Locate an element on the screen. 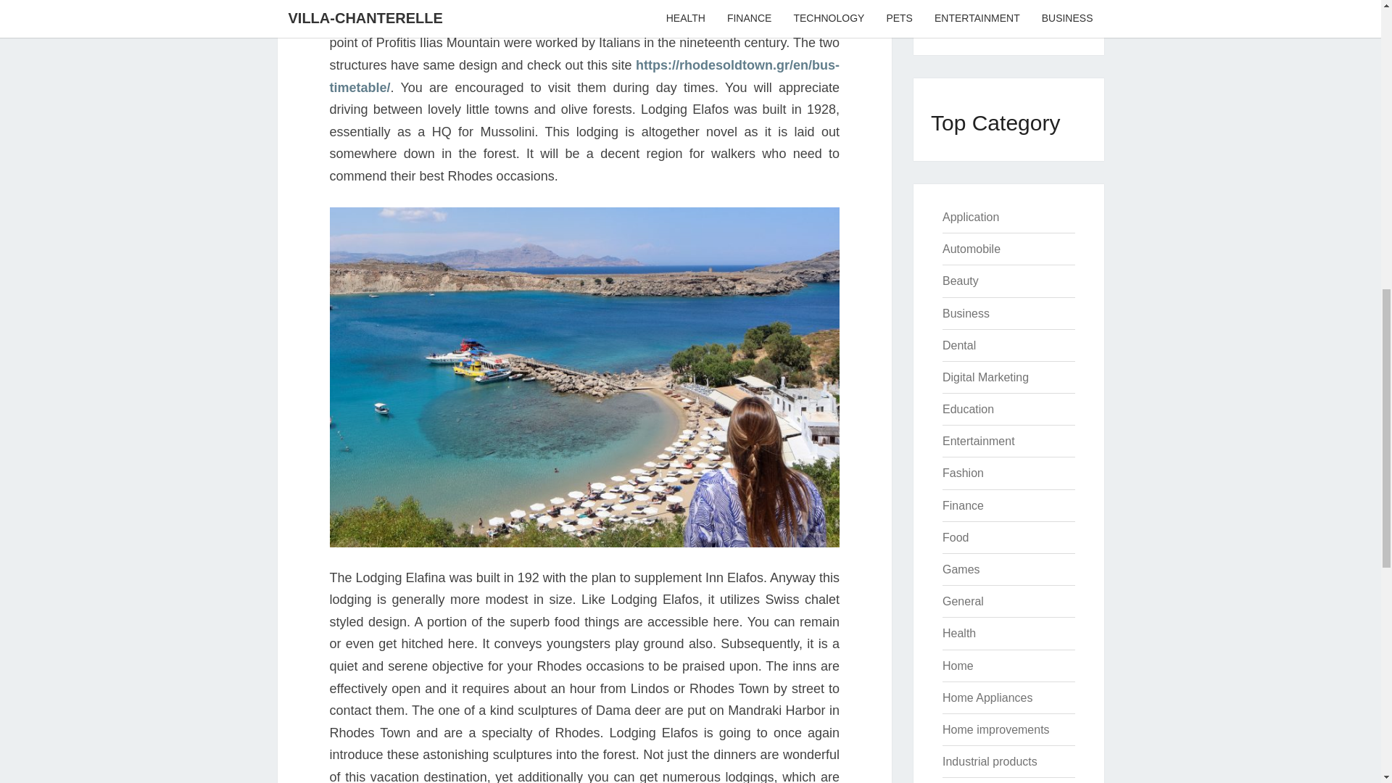 The width and height of the screenshot is (1392, 783). Entertainment is located at coordinates (978, 441).